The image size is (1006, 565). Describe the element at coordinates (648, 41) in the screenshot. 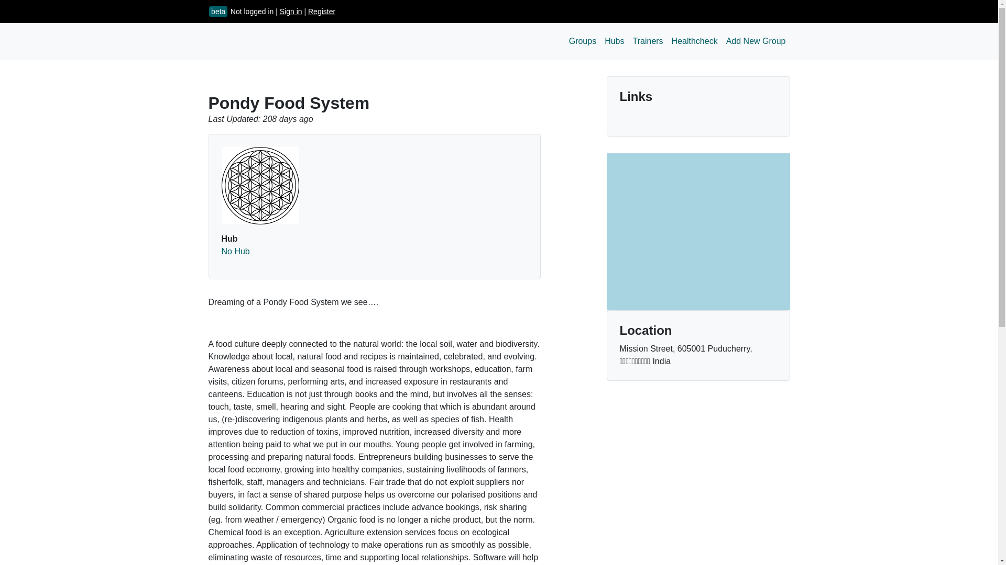

I see `Trainers` at that location.